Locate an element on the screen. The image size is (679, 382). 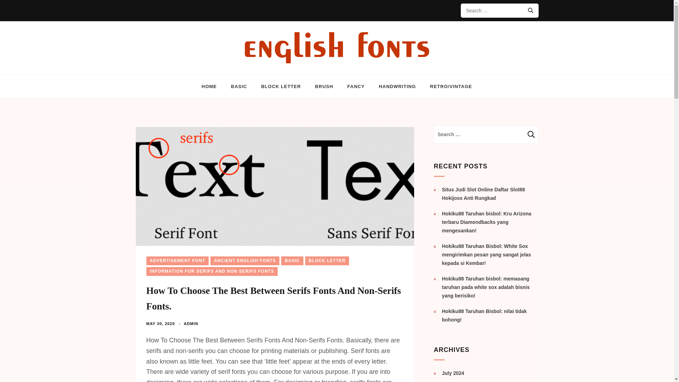
Situs Judi Slot Online Daftar Slot88 Hokijoss Anti Rungkad is located at coordinates (483, 194).